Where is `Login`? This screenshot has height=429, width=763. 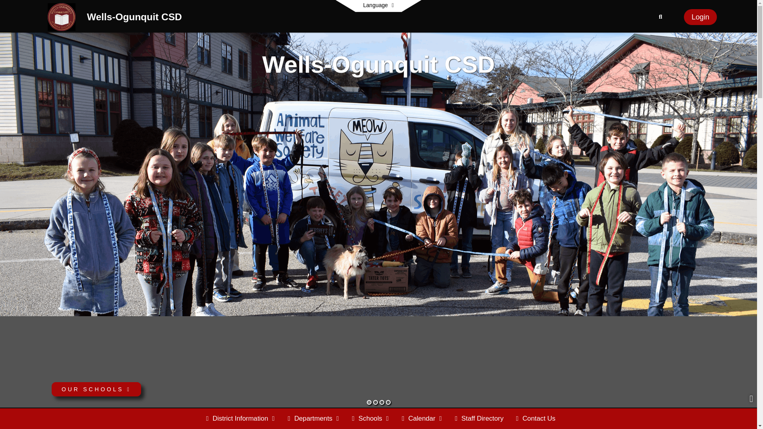 Login is located at coordinates (700, 17).